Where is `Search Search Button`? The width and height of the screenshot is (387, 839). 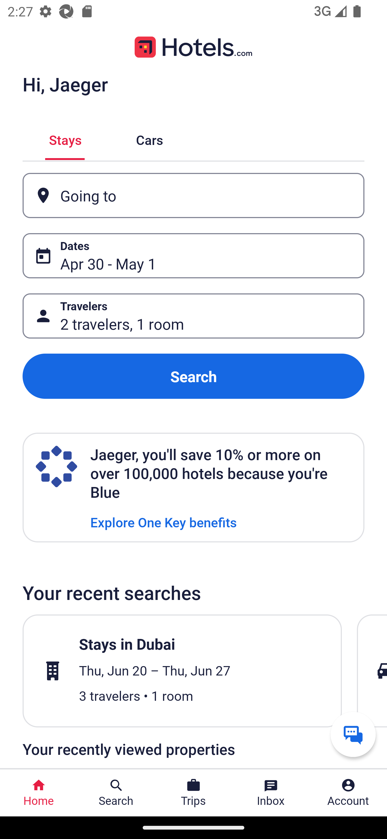 Search Search Button is located at coordinates (116, 793).